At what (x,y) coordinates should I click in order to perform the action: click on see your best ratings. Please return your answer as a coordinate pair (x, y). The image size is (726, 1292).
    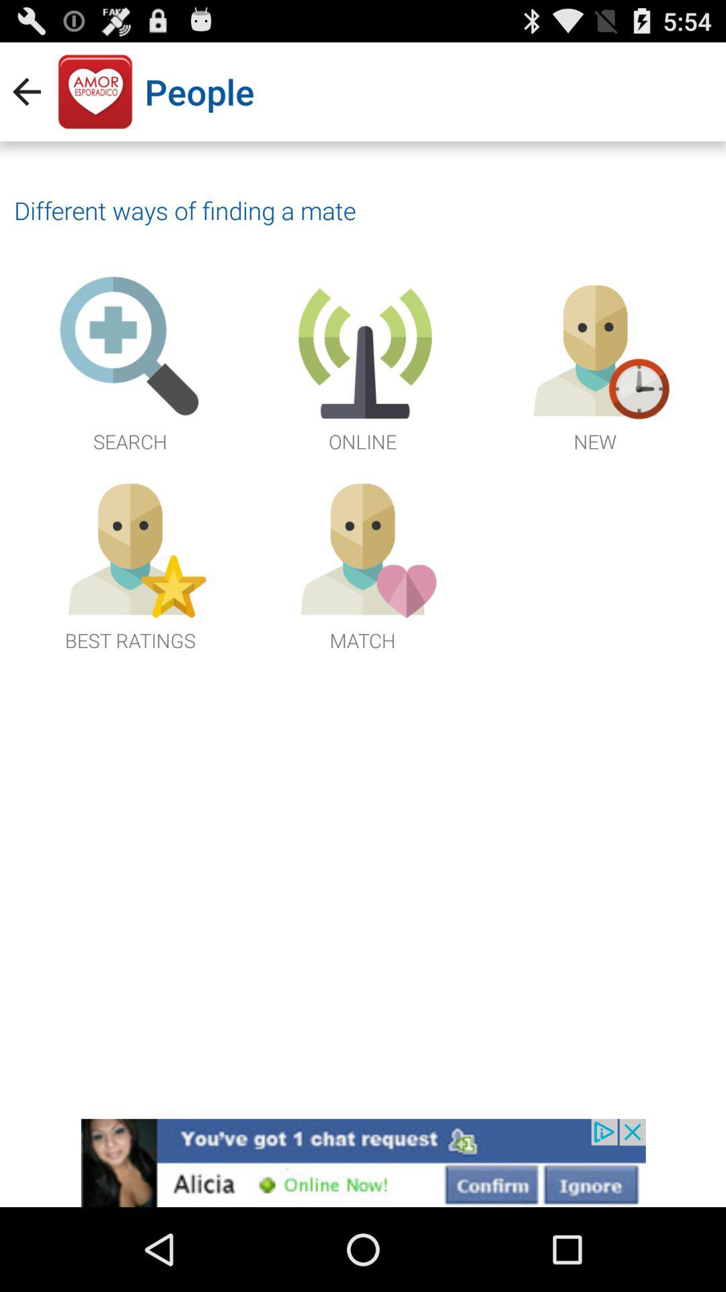
    Looking at the image, I should click on (130, 563).